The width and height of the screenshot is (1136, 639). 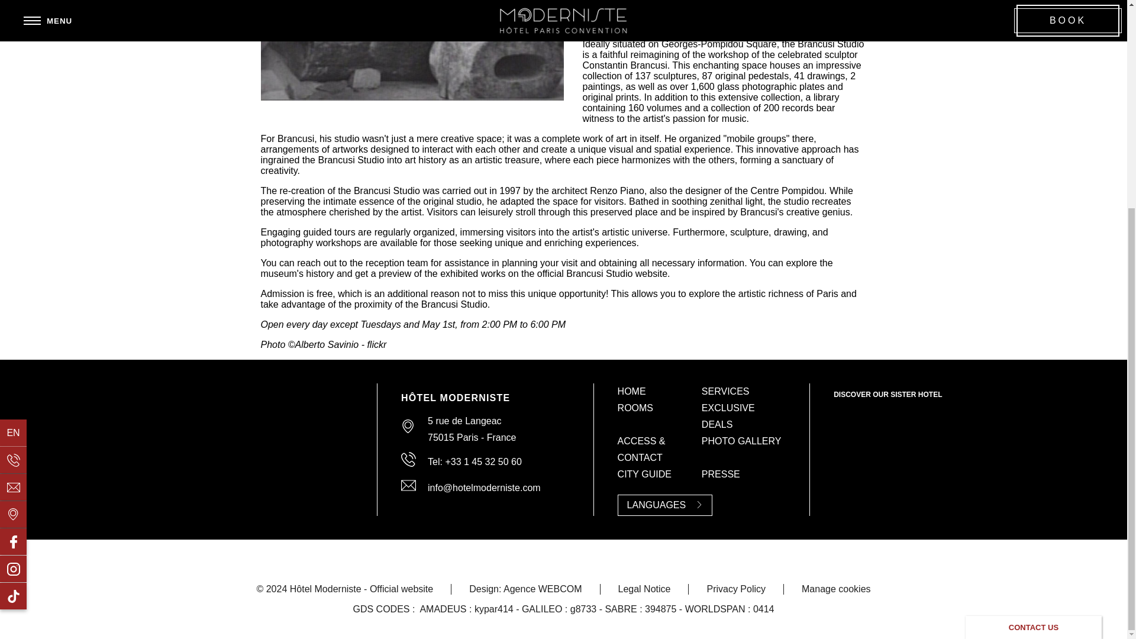 What do you see at coordinates (635, 408) in the screenshot?
I see `ROOMS` at bounding box center [635, 408].